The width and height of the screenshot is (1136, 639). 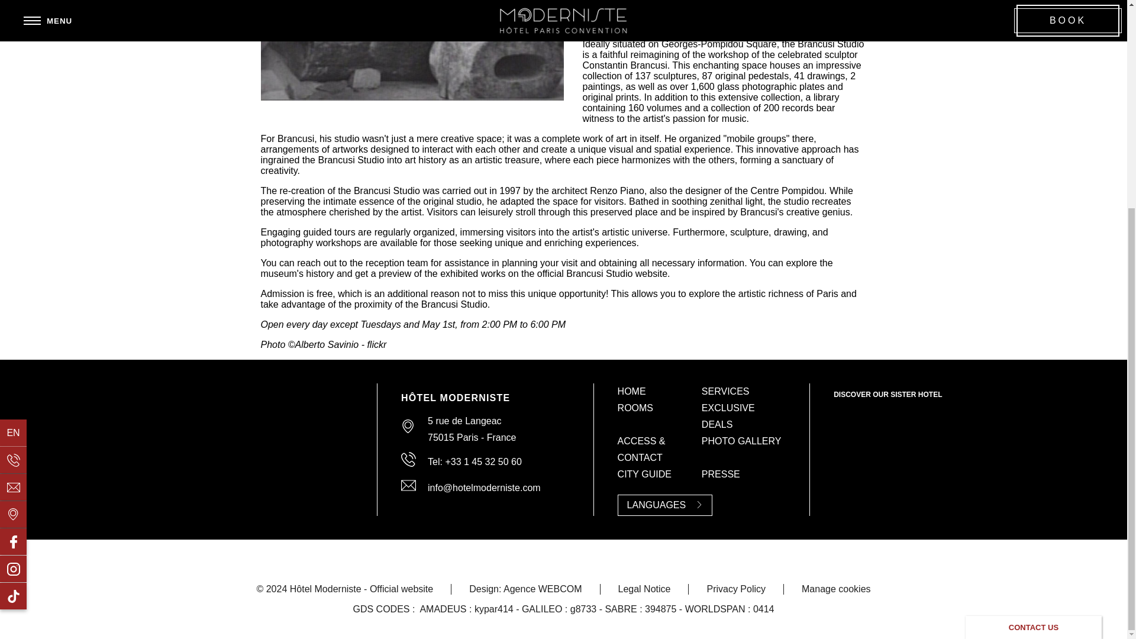 What do you see at coordinates (635, 408) in the screenshot?
I see `ROOMS` at bounding box center [635, 408].